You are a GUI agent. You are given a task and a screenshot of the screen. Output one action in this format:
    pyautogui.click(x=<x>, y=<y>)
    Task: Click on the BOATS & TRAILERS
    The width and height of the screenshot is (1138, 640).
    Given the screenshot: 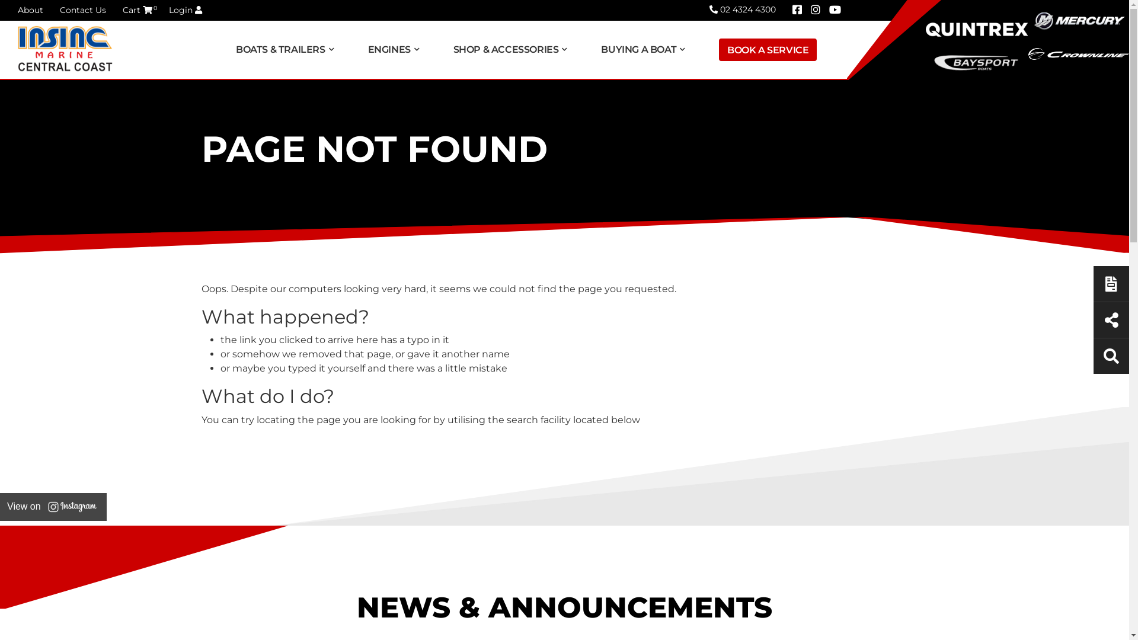 What is the action you would take?
    pyautogui.click(x=287, y=50)
    